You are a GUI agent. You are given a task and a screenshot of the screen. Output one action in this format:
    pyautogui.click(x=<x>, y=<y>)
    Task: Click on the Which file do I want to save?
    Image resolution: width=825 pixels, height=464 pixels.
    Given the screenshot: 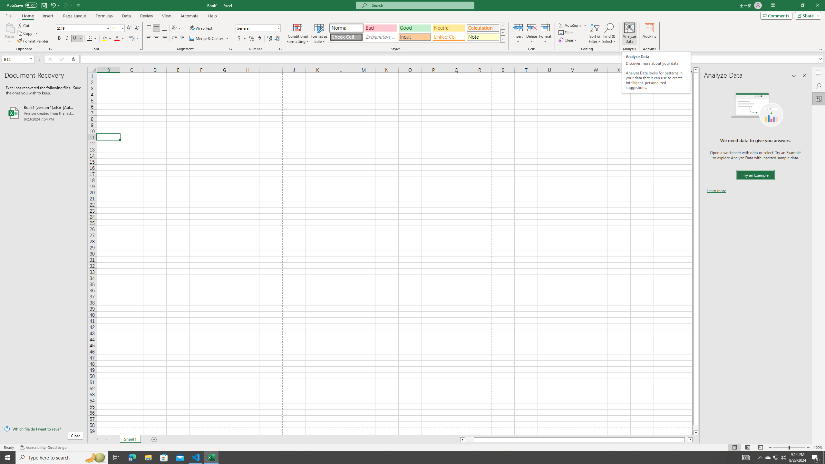 What is the action you would take?
    pyautogui.click(x=44, y=429)
    